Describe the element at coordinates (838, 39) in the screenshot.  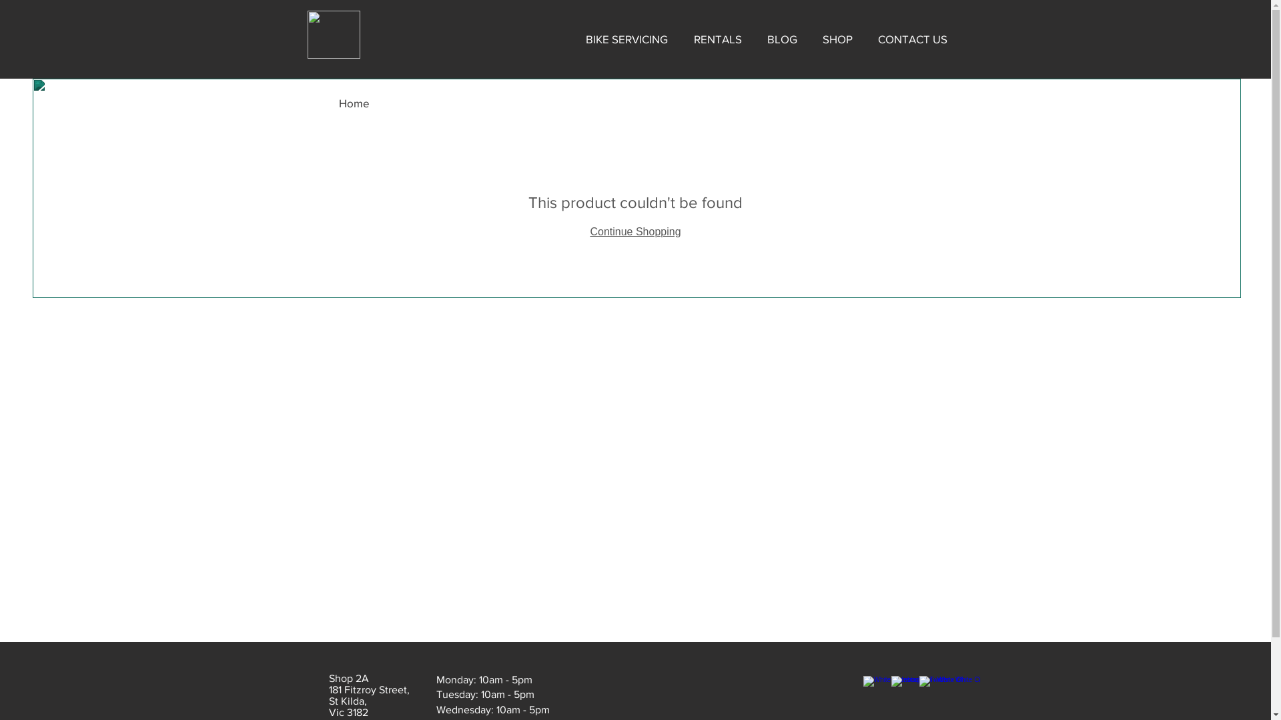
I see `SHOP` at that location.